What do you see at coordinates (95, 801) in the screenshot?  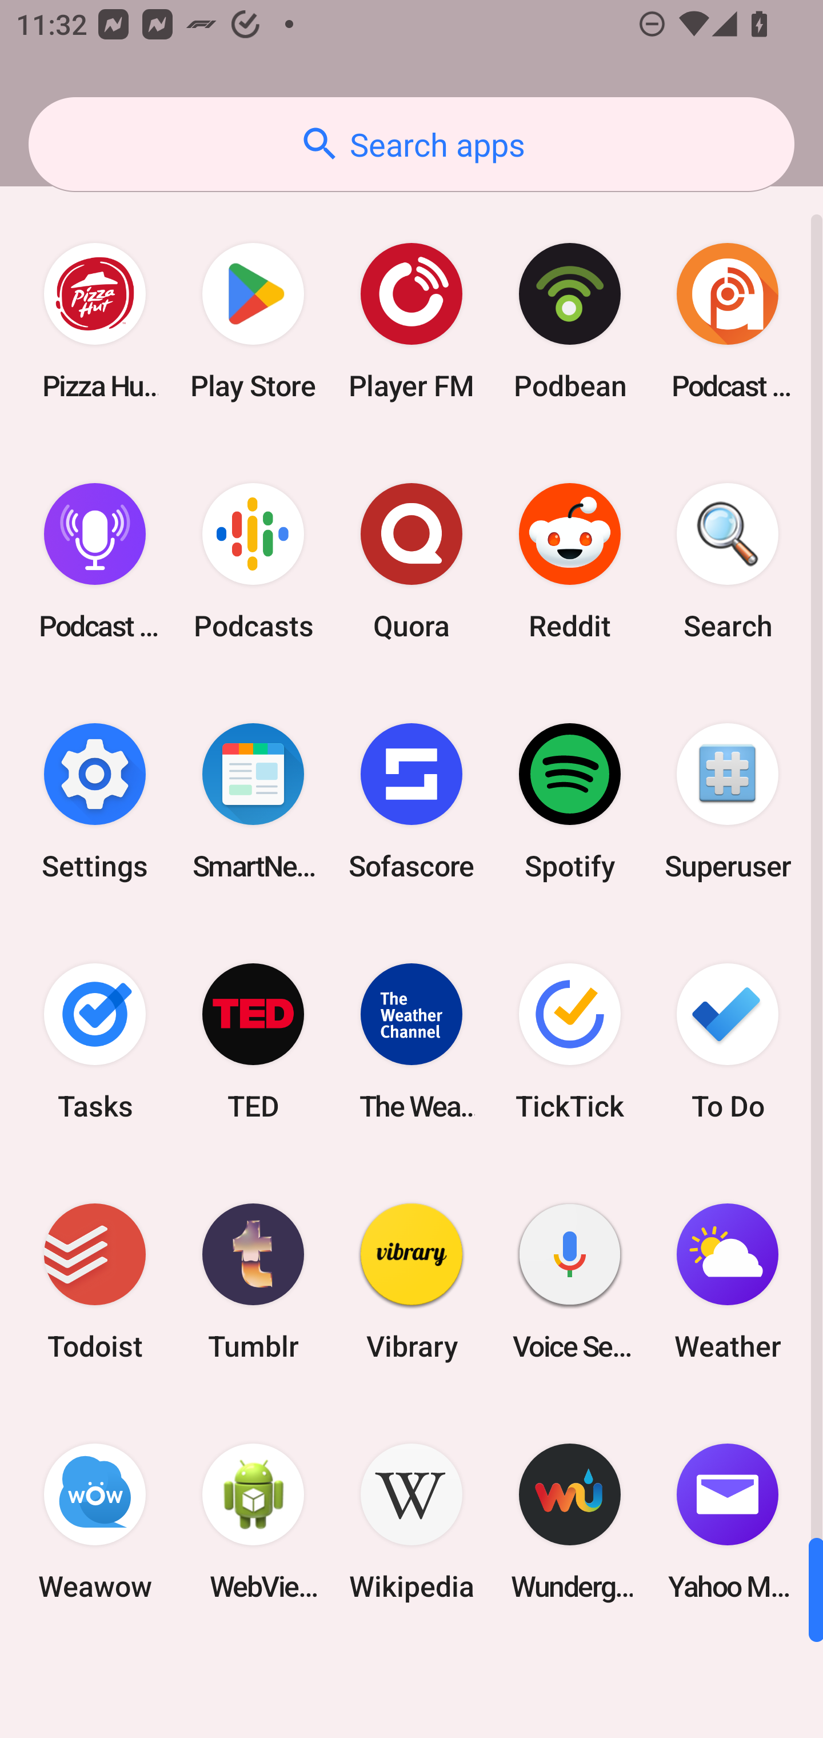 I see `Settings` at bounding box center [95, 801].